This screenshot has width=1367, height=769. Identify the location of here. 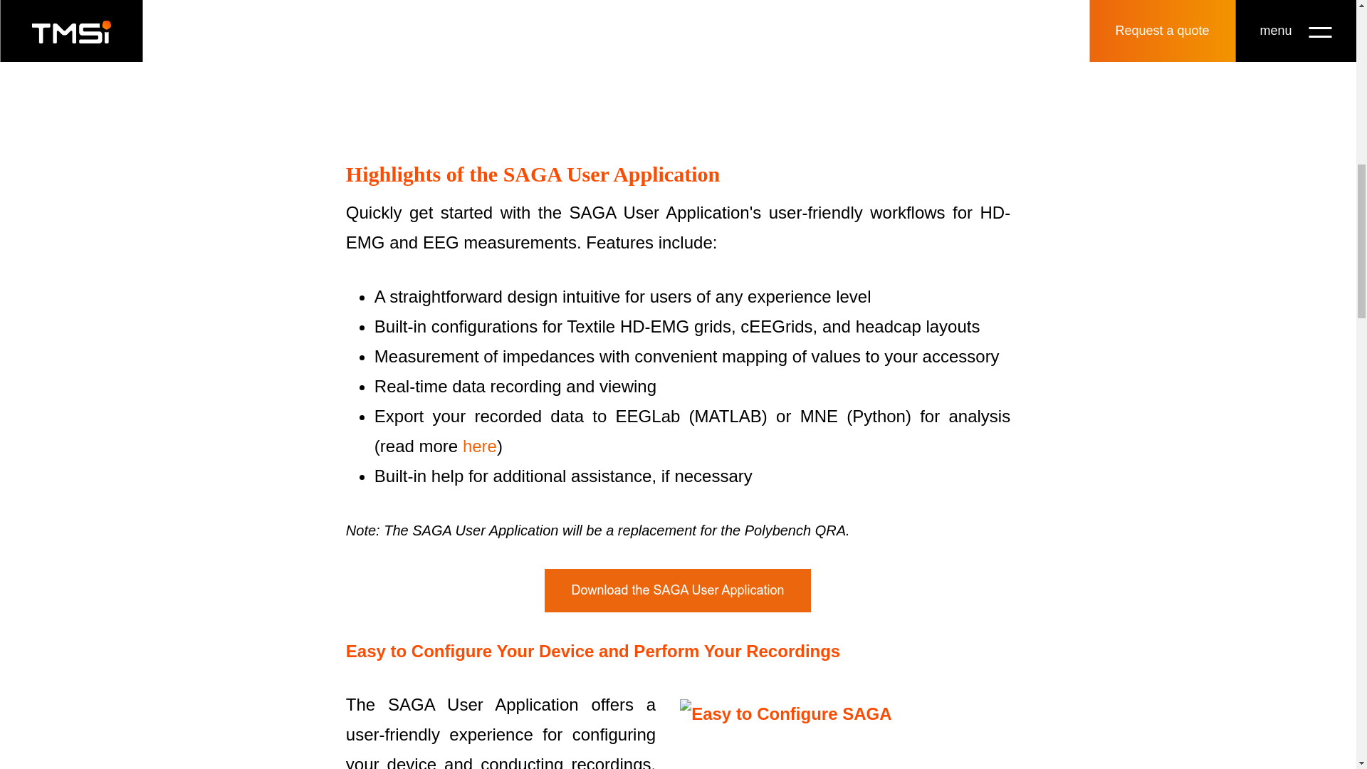
(480, 446).